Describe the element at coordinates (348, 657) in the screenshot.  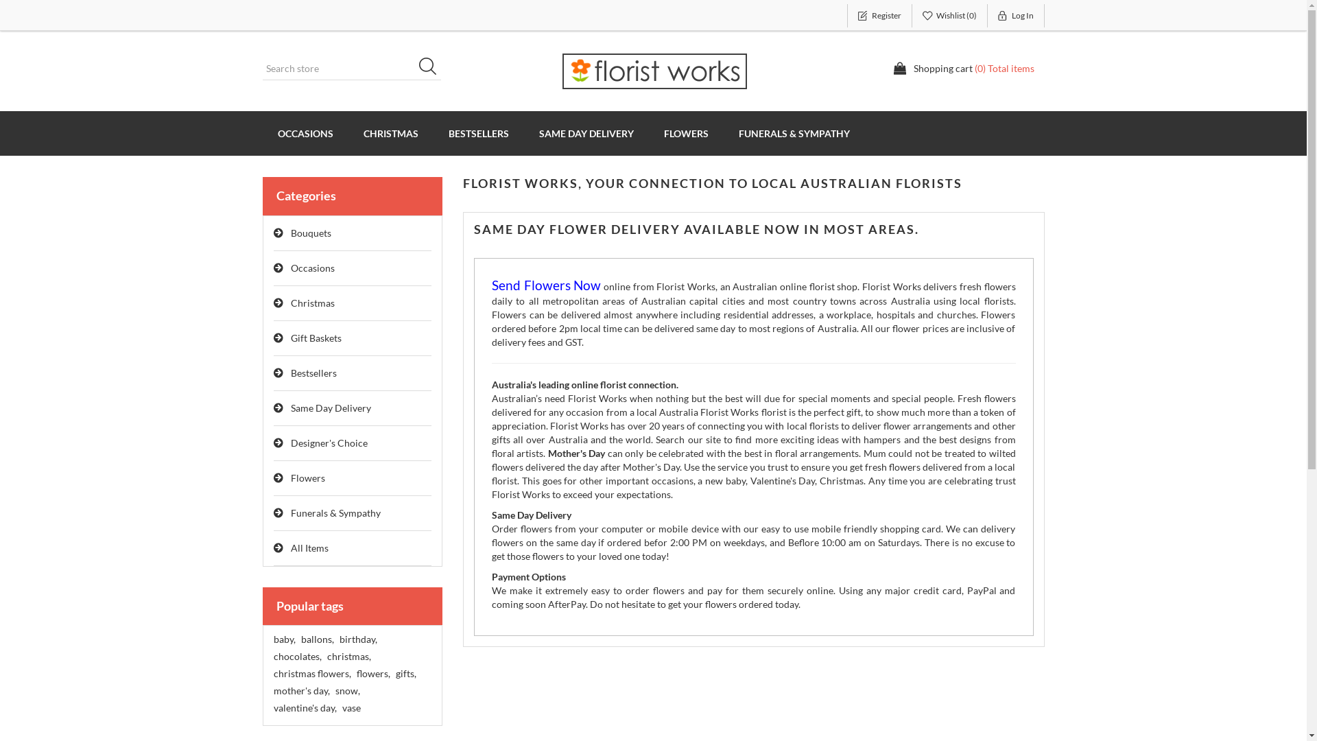
I see `christmas,` at that location.